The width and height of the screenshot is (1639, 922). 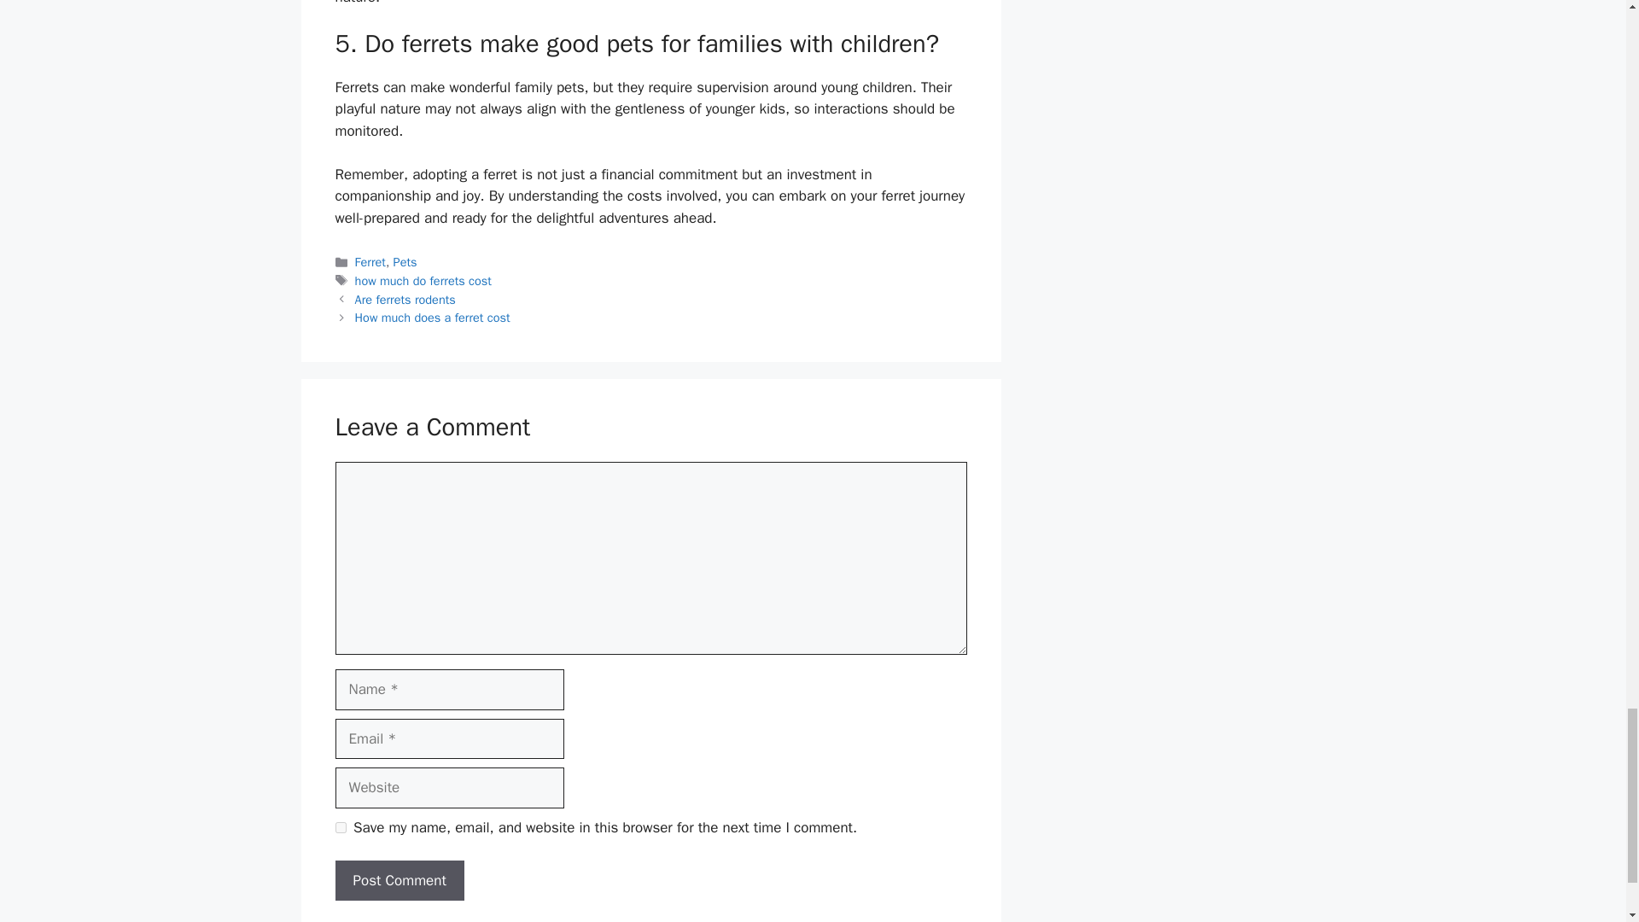 What do you see at coordinates (340, 828) in the screenshot?
I see `yes` at bounding box center [340, 828].